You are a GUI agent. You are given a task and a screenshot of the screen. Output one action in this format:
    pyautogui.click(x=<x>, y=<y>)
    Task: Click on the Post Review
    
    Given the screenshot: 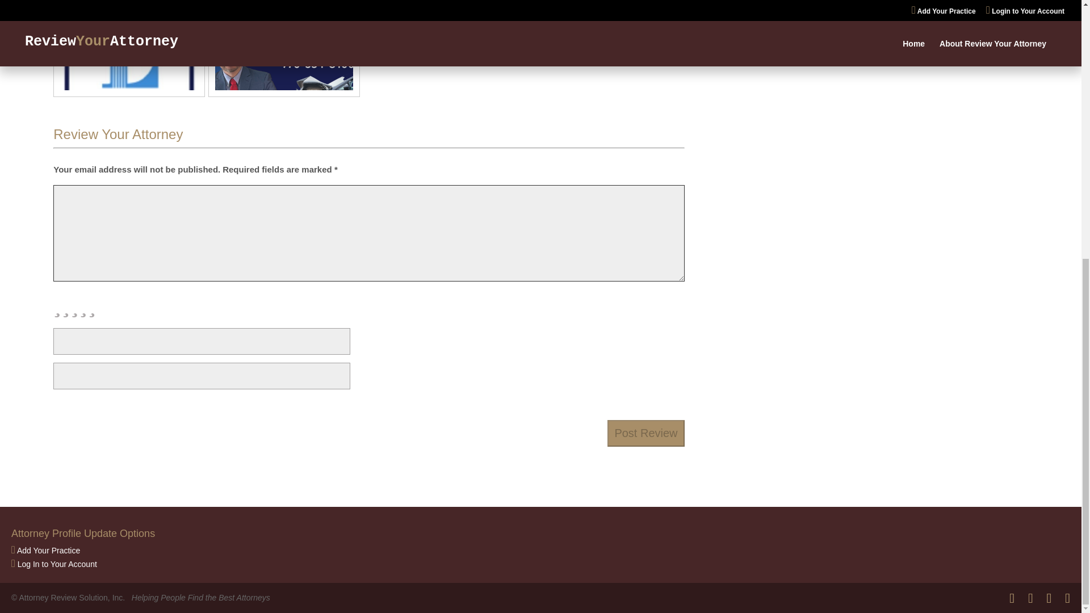 What is the action you would take?
    pyautogui.click(x=645, y=433)
    